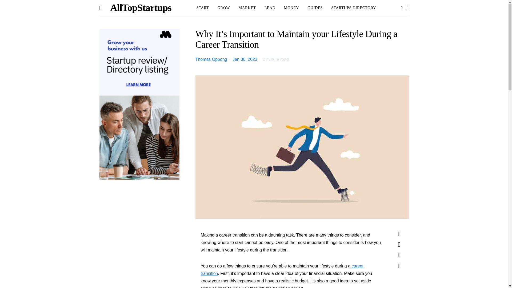  What do you see at coordinates (211, 59) in the screenshot?
I see `View all posts by Thomas Oppong` at bounding box center [211, 59].